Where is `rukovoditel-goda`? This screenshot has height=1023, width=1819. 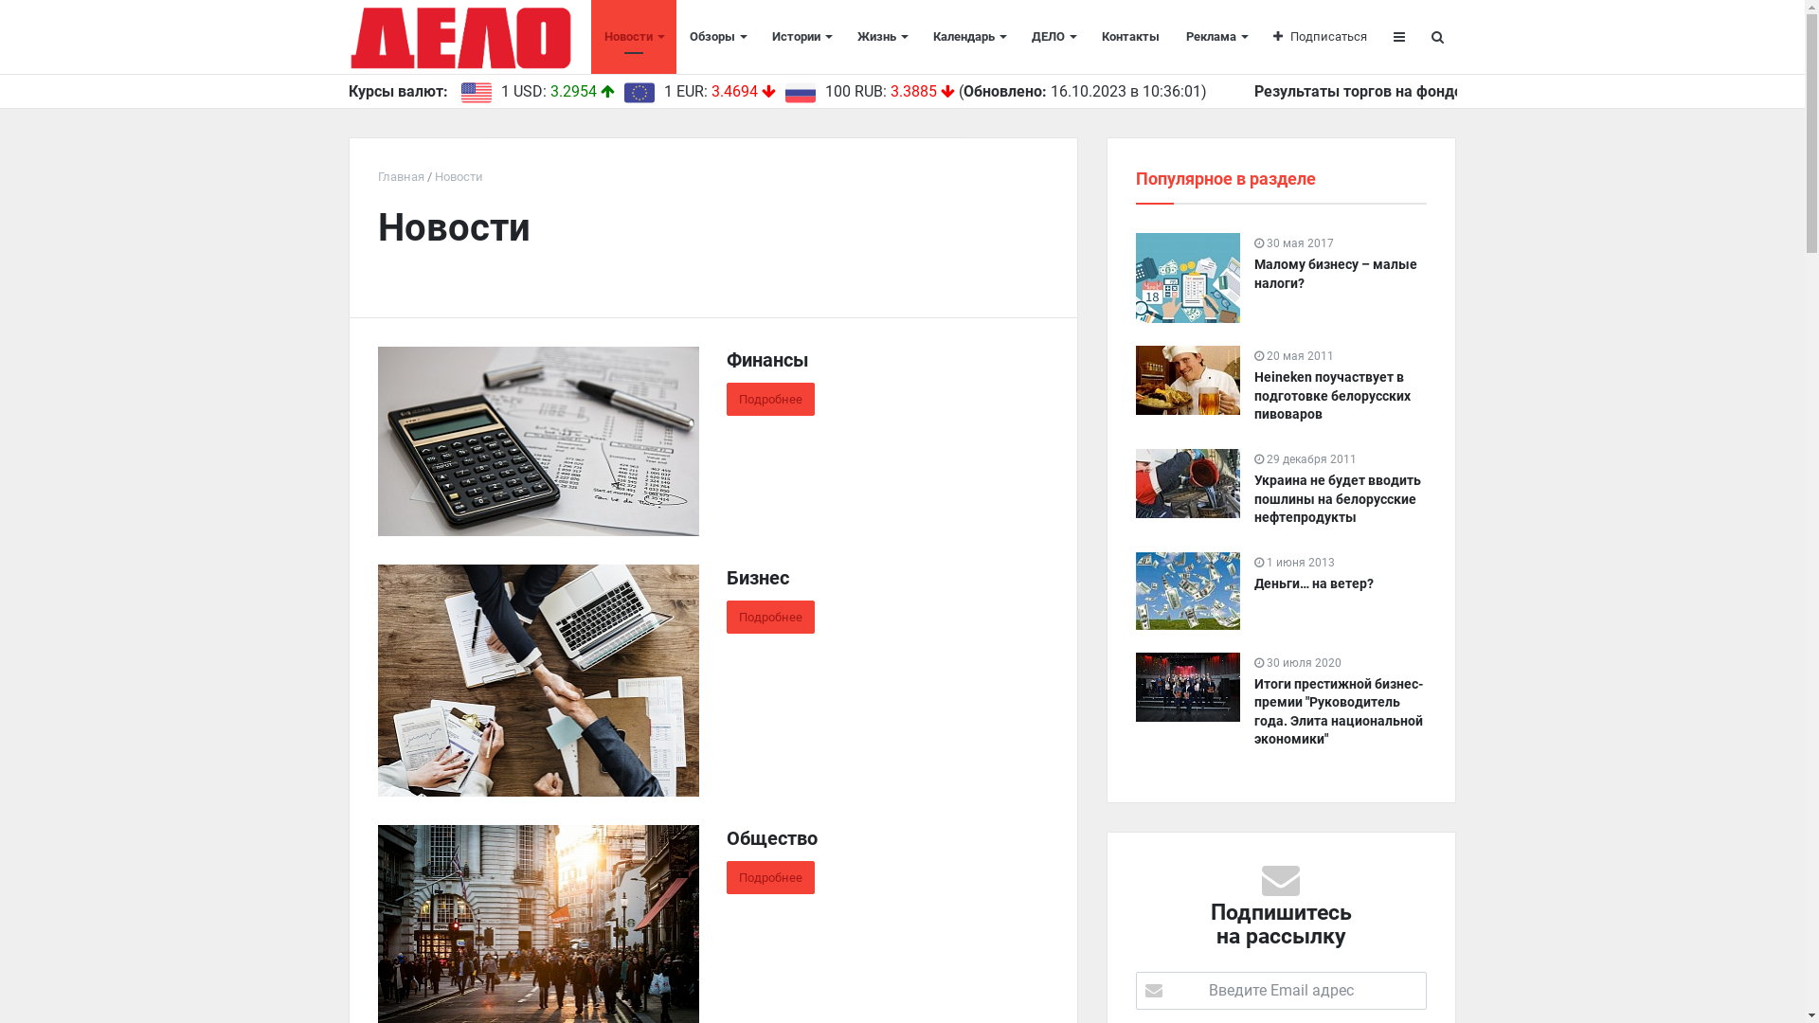
rukovoditel-goda is located at coordinates (1187, 688).